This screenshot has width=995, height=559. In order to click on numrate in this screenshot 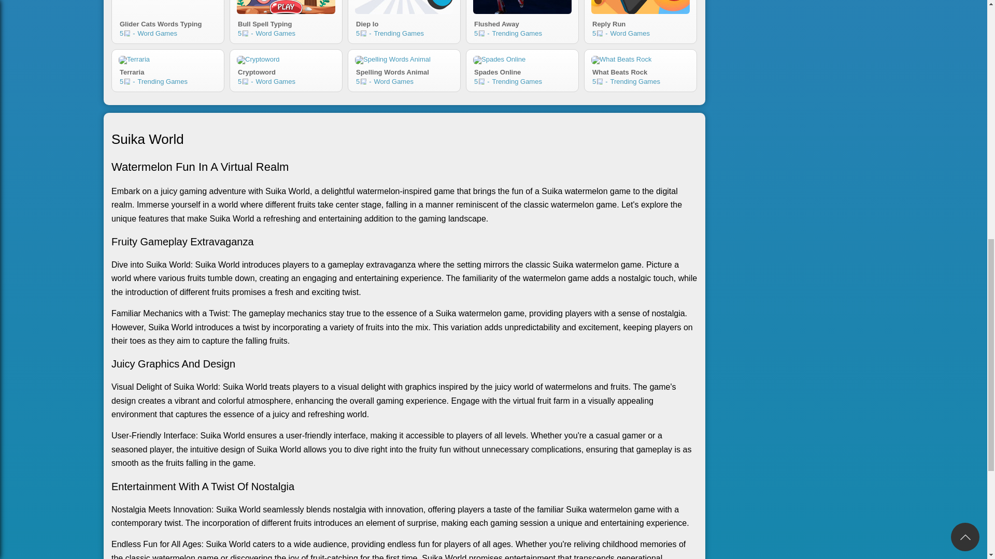, I will do `click(245, 82)`.